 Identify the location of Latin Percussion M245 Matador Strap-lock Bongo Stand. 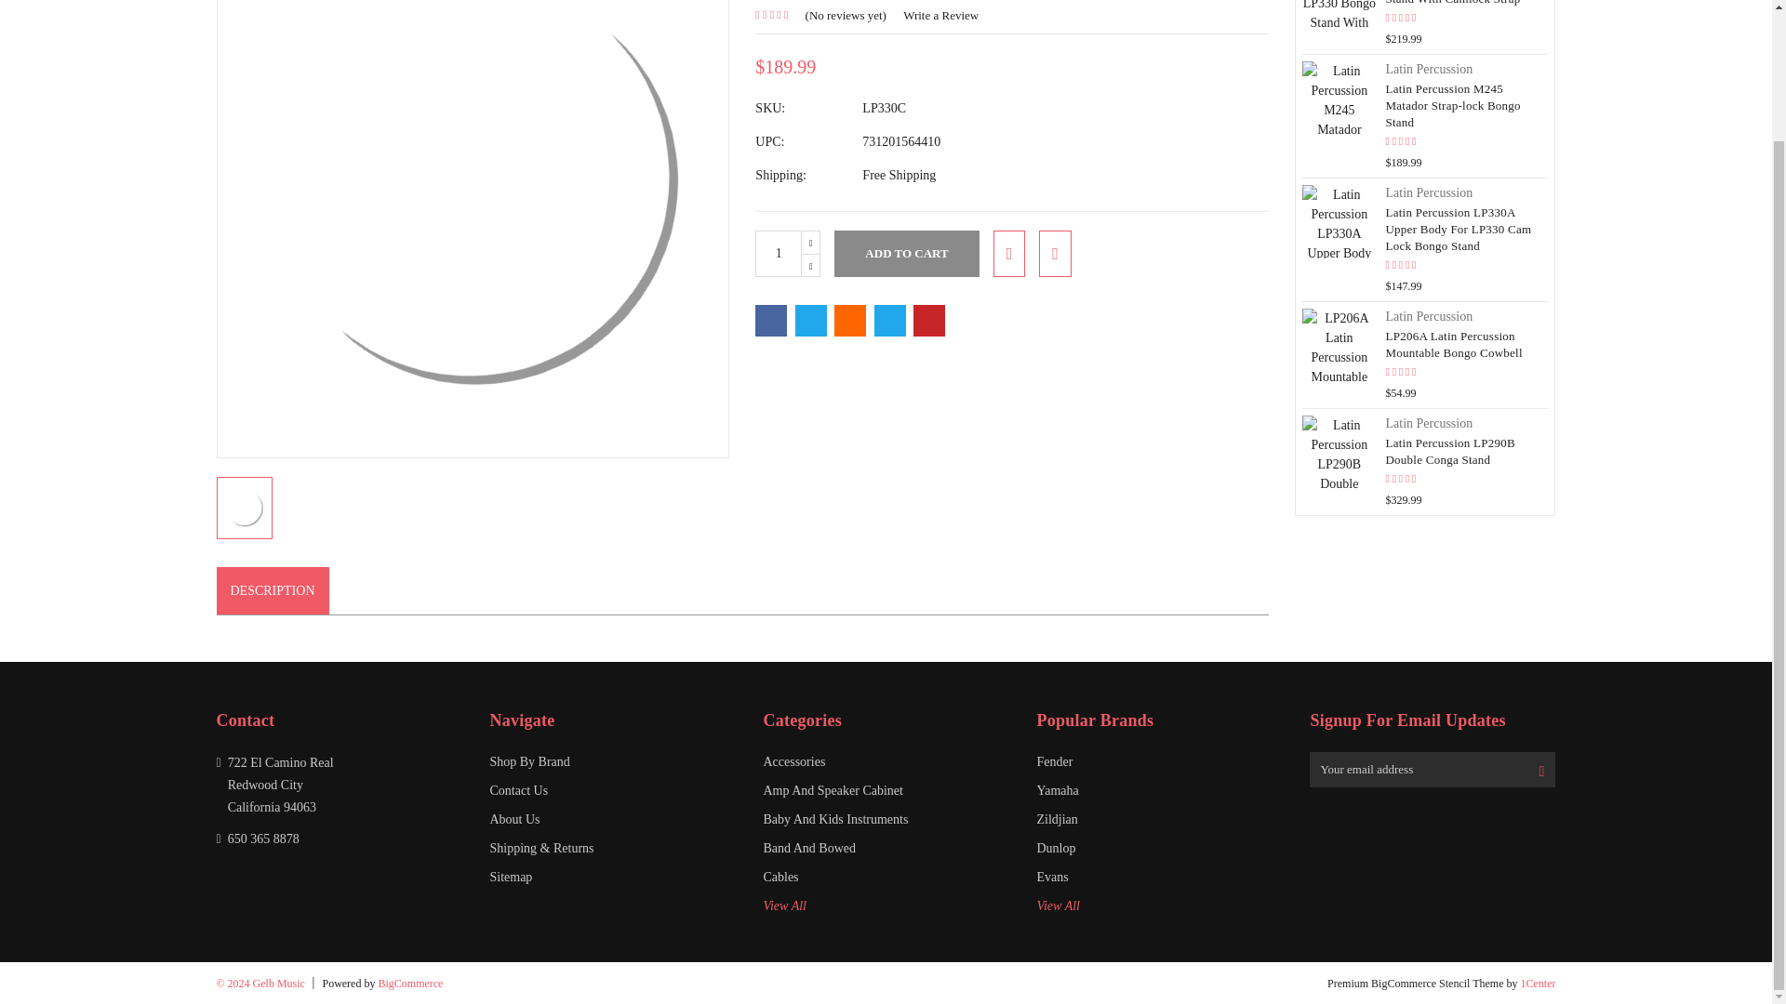
(1338, 97).